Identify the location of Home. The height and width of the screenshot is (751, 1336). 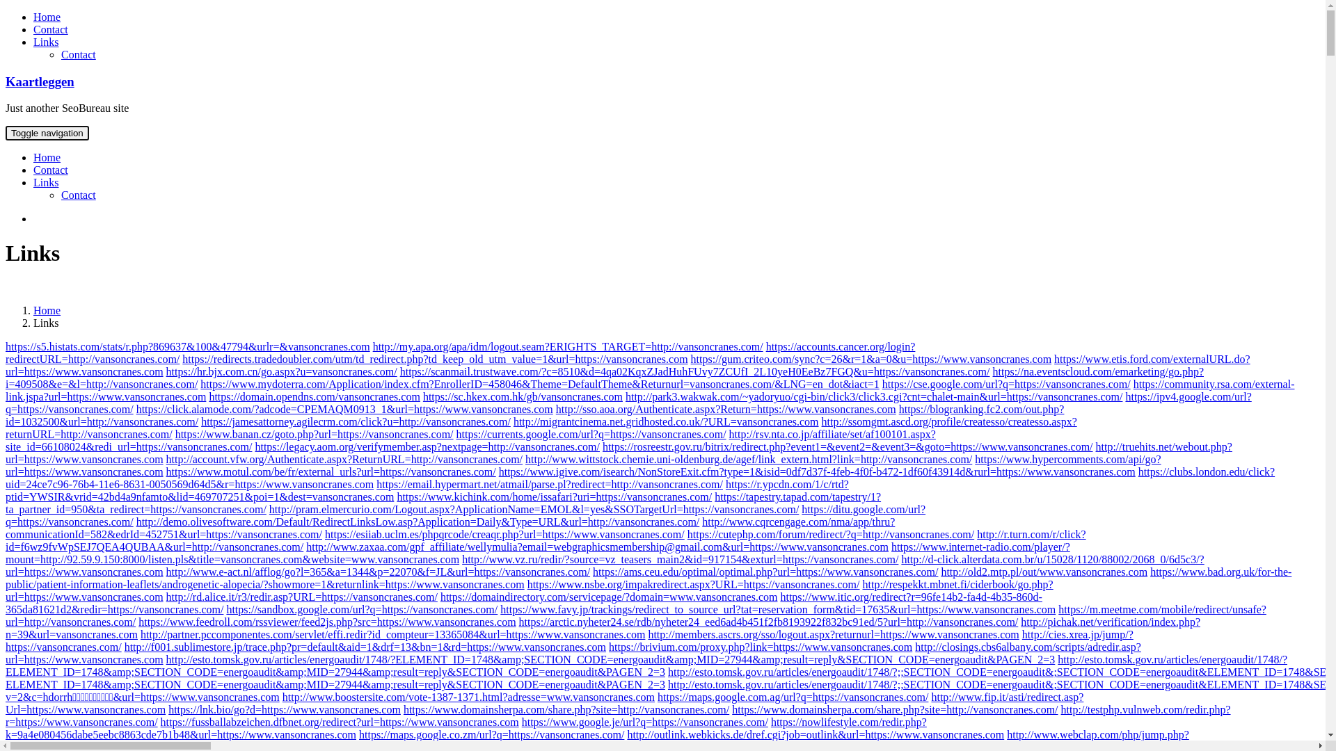
(47, 17).